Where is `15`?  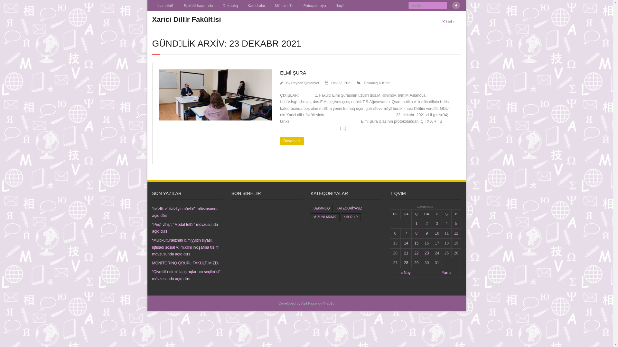 15 is located at coordinates (417, 243).